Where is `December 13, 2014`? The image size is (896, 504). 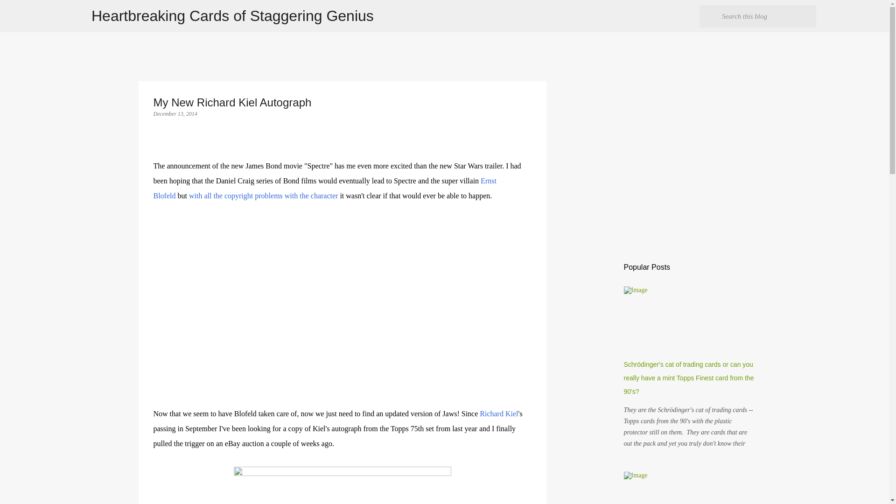
December 13, 2014 is located at coordinates (175, 113).